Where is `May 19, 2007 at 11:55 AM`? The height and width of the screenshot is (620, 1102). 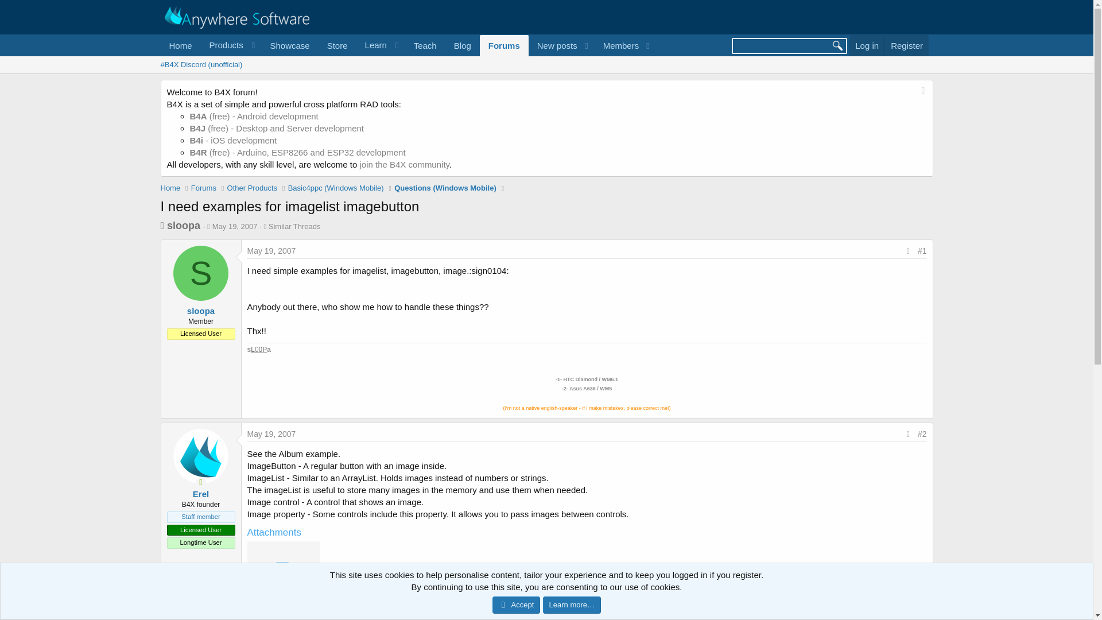 May 19, 2007 at 11:55 AM is located at coordinates (271, 250).